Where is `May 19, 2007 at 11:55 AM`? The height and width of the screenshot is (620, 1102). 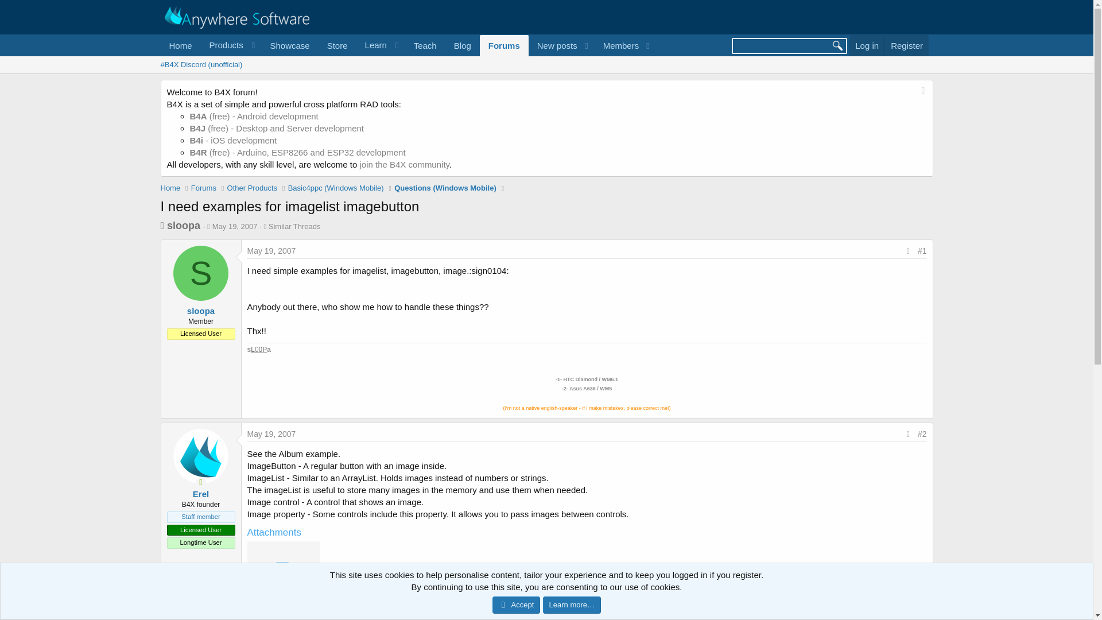 May 19, 2007 at 11:55 AM is located at coordinates (271, 250).